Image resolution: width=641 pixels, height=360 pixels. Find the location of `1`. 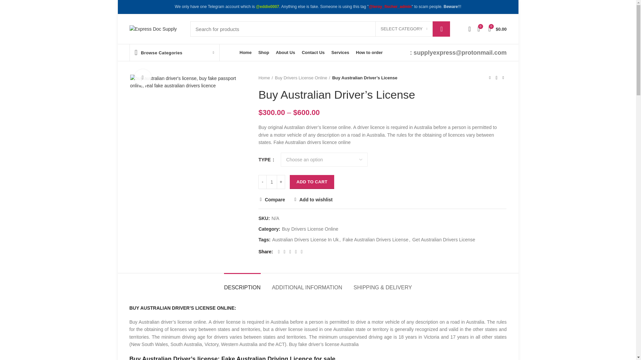

1 is located at coordinates (272, 182).